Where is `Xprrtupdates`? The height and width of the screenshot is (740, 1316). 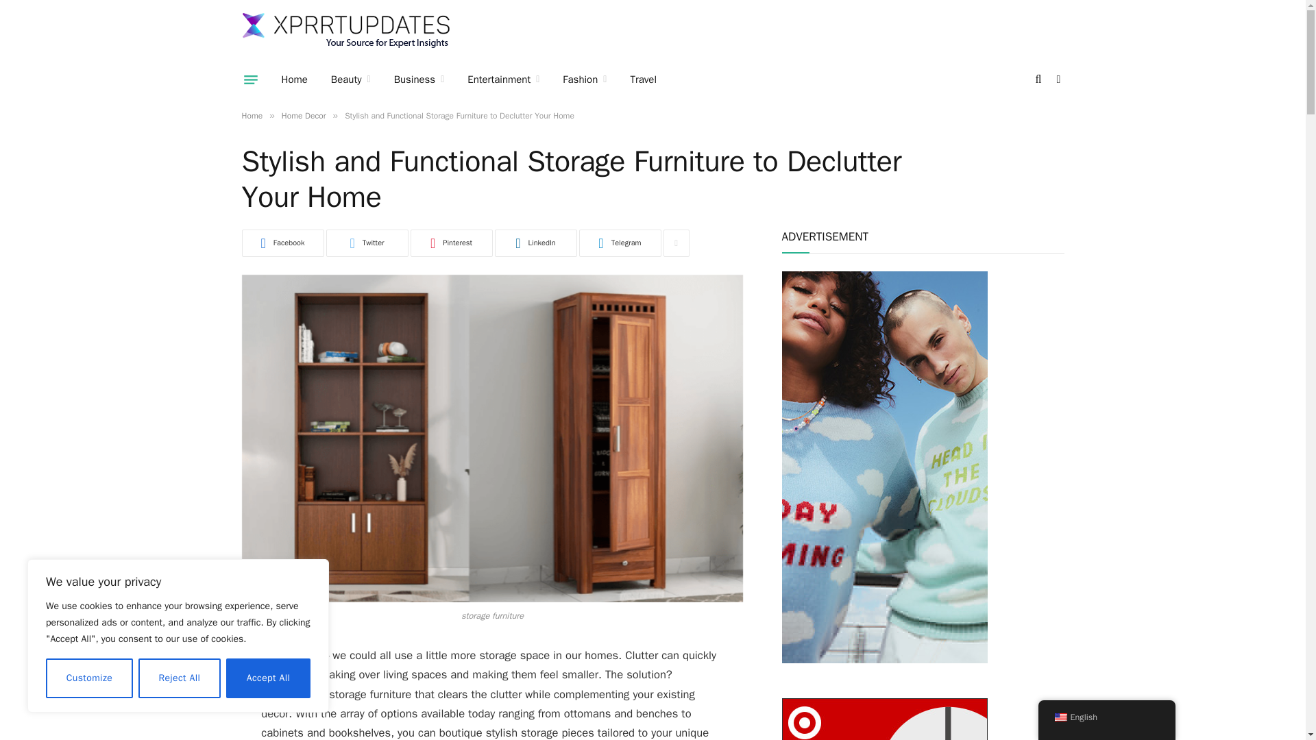 Xprrtupdates is located at coordinates (345, 31).